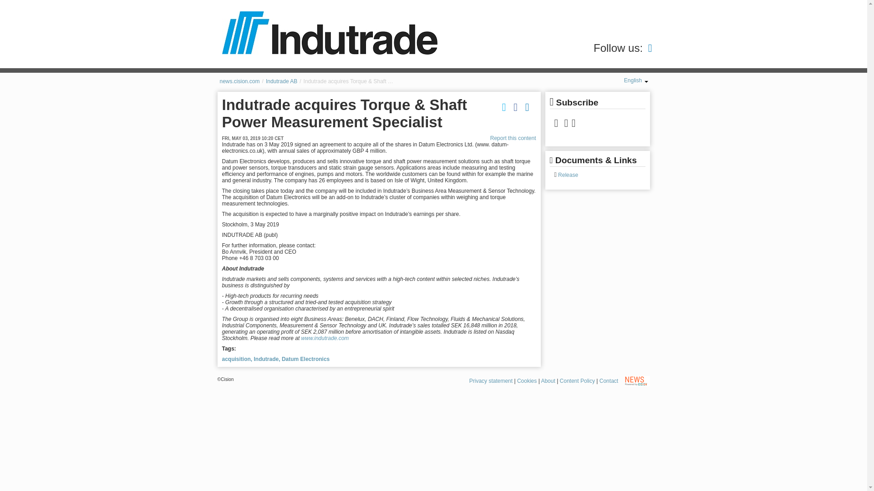 Image resolution: width=874 pixels, height=491 pixels. Describe the element at coordinates (281, 81) in the screenshot. I see `Indutrade AB` at that location.